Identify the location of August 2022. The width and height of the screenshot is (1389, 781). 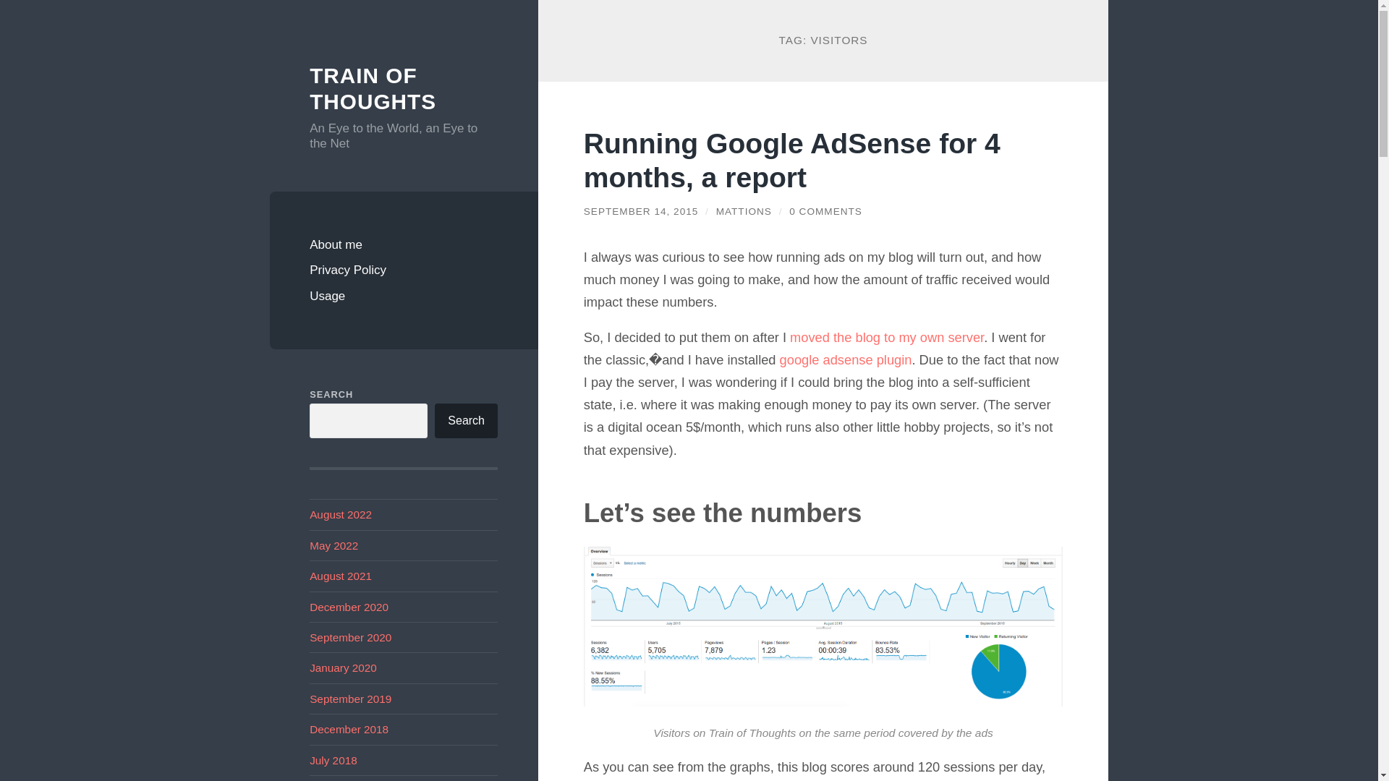
(341, 515).